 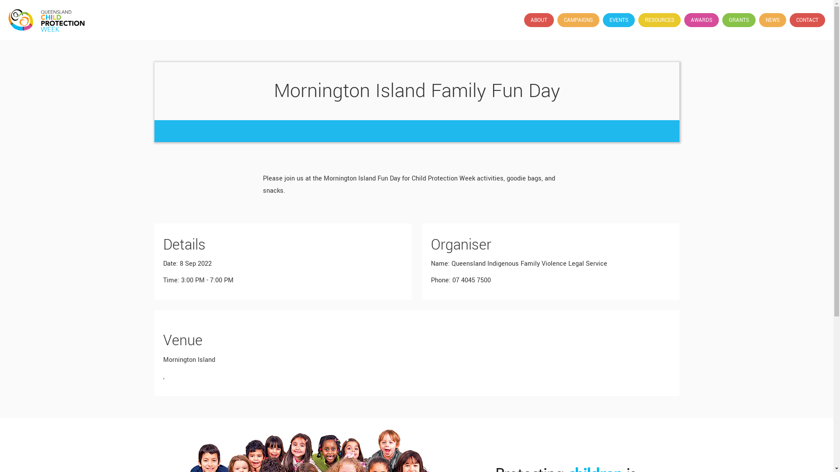 What do you see at coordinates (773, 20) in the screenshot?
I see `NEWS` at bounding box center [773, 20].